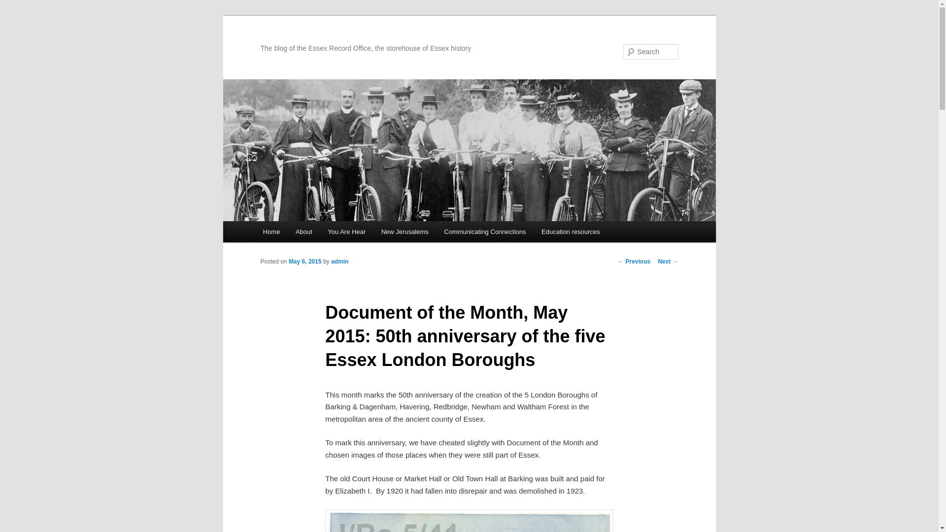 The height and width of the screenshot is (532, 946). What do you see at coordinates (339, 261) in the screenshot?
I see `admin` at bounding box center [339, 261].